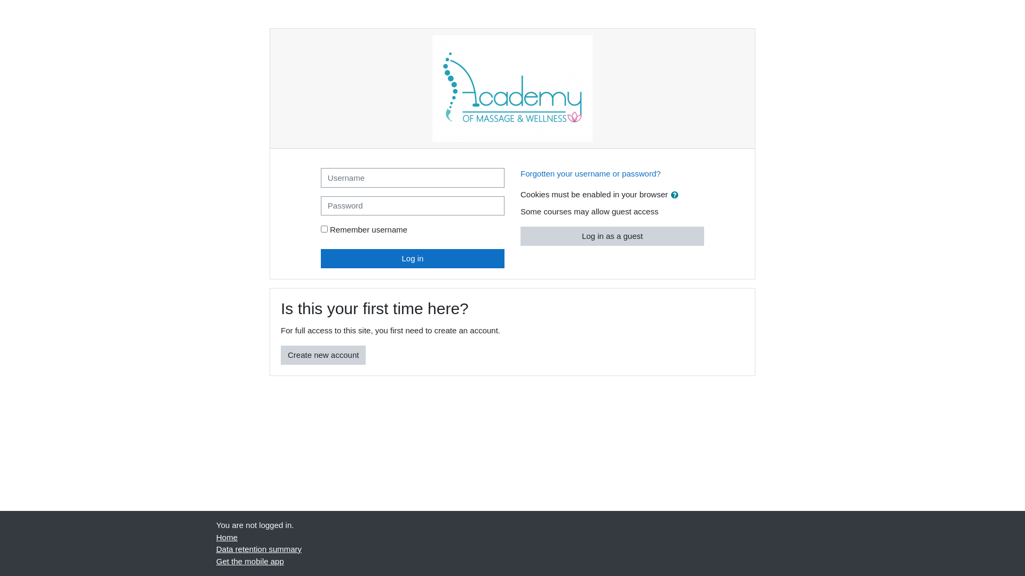 Image resolution: width=1025 pixels, height=576 pixels. I want to click on Data retention summary, so click(259, 549).